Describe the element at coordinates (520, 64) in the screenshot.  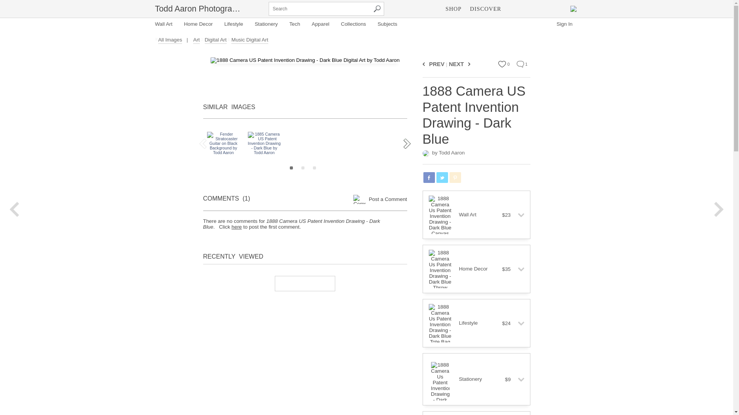
I see `Comment` at that location.